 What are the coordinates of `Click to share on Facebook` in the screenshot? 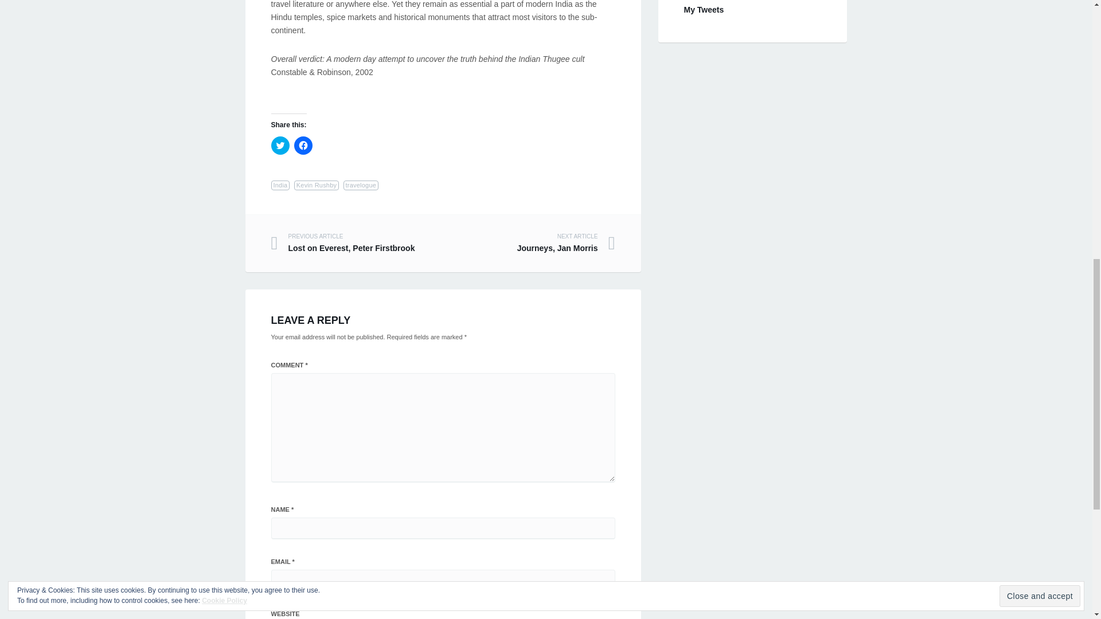 It's located at (303, 146).